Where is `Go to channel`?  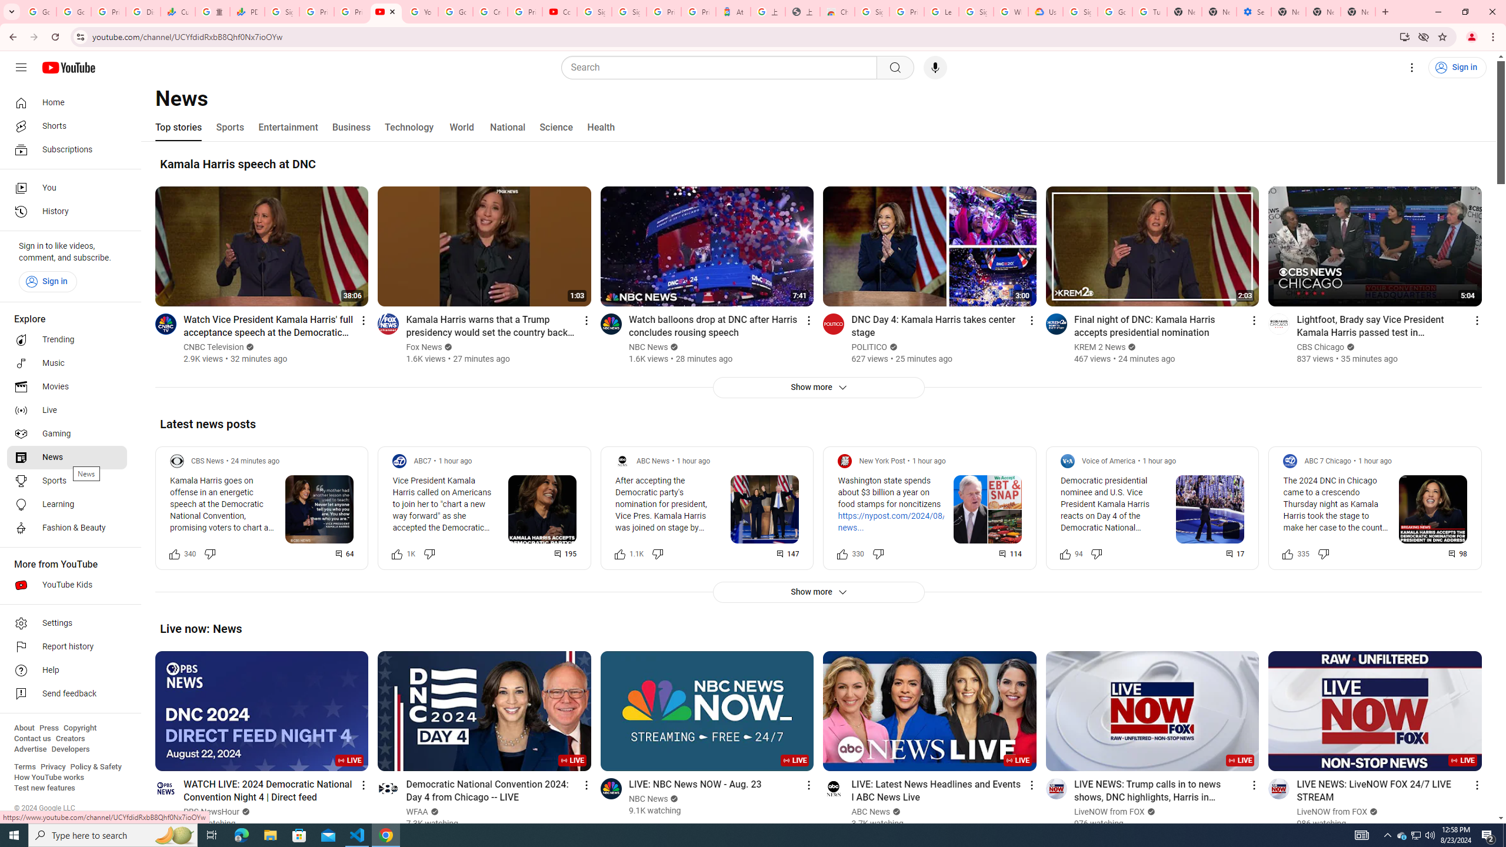 Go to channel is located at coordinates (1279, 788).